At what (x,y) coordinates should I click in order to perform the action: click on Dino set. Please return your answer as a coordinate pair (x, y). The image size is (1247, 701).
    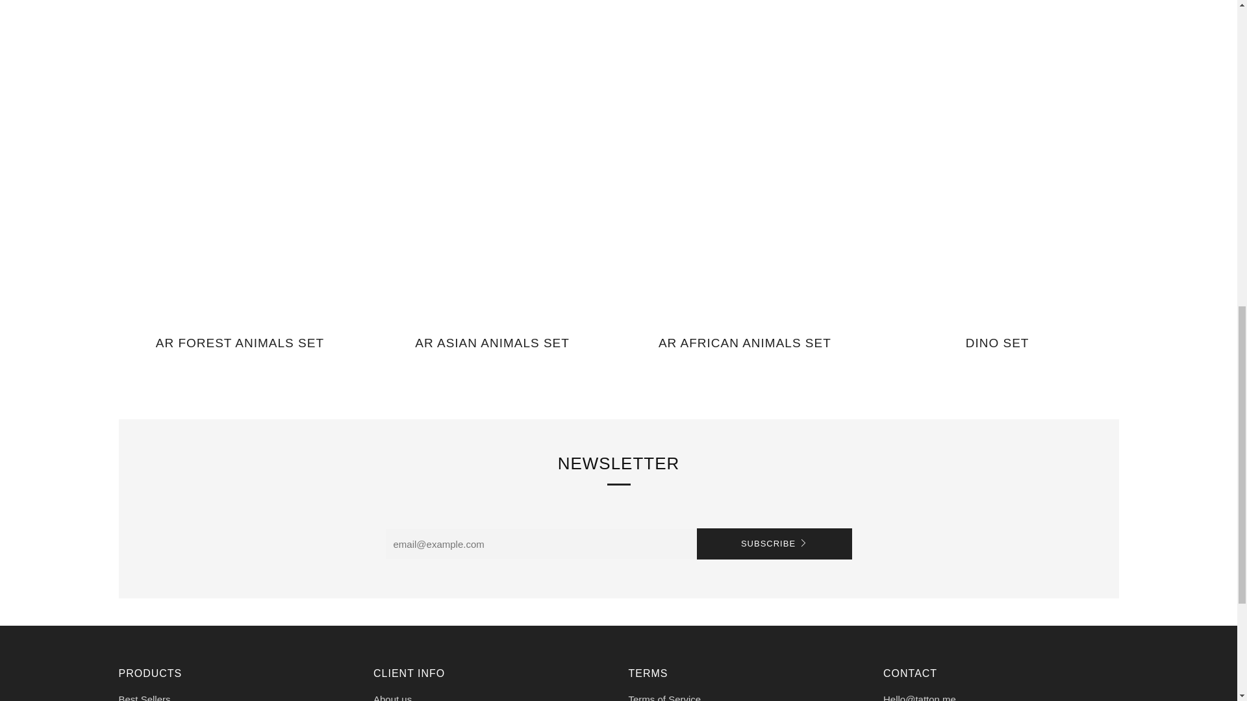
    Looking at the image, I should click on (998, 350).